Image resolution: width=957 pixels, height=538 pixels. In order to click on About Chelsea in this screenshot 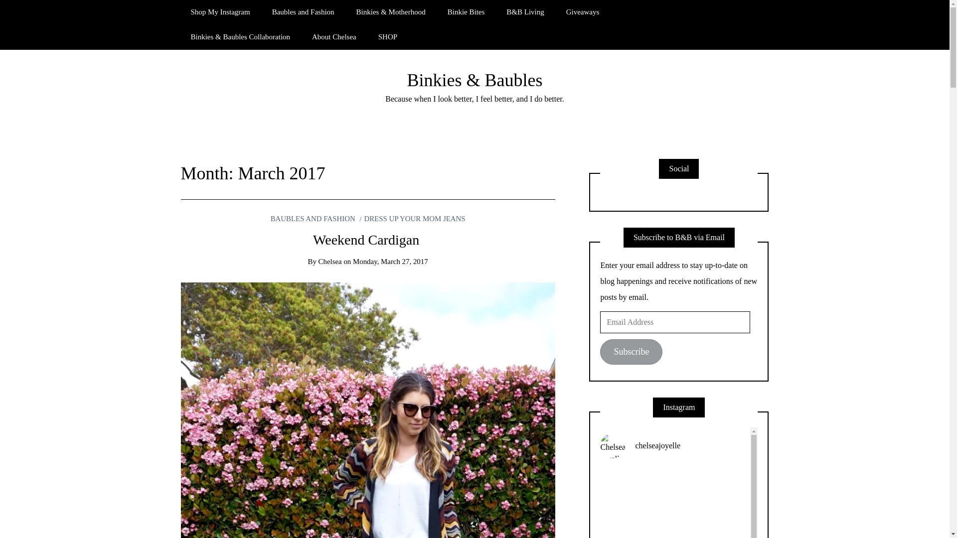, I will do `click(334, 37)`.